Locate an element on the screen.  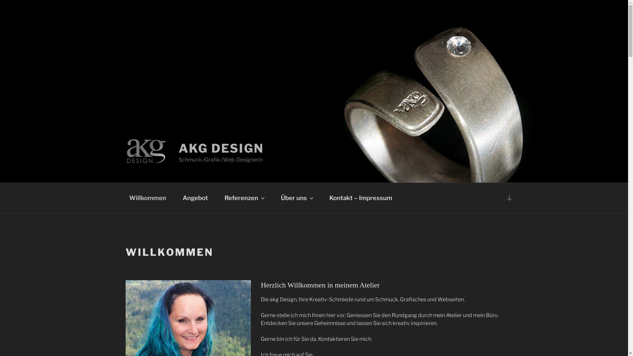
Willkommen is located at coordinates (148, 198).